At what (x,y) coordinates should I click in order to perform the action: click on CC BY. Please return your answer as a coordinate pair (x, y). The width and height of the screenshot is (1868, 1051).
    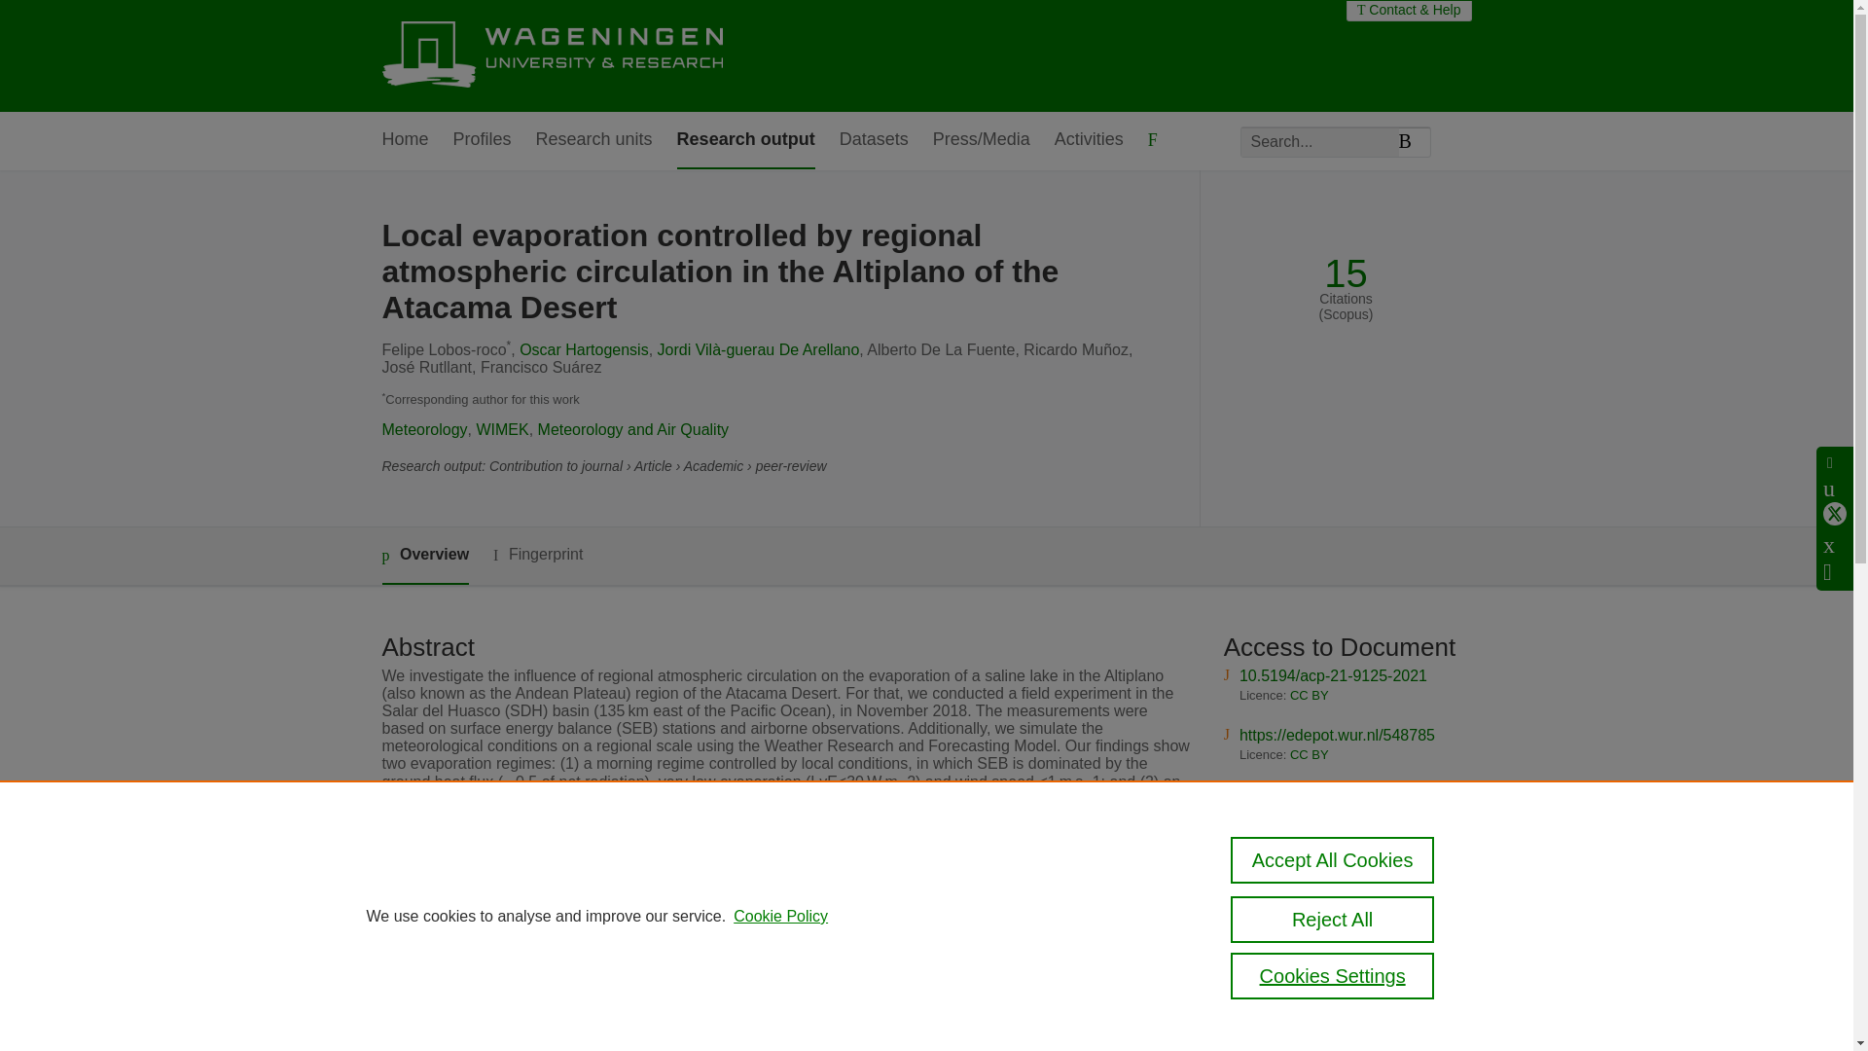
    Looking at the image, I should click on (1310, 754).